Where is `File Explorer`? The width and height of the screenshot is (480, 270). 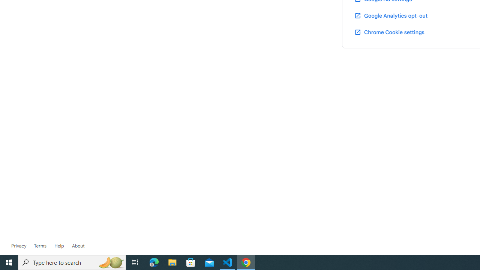 File Explorer is located at coordinates (172, 262).